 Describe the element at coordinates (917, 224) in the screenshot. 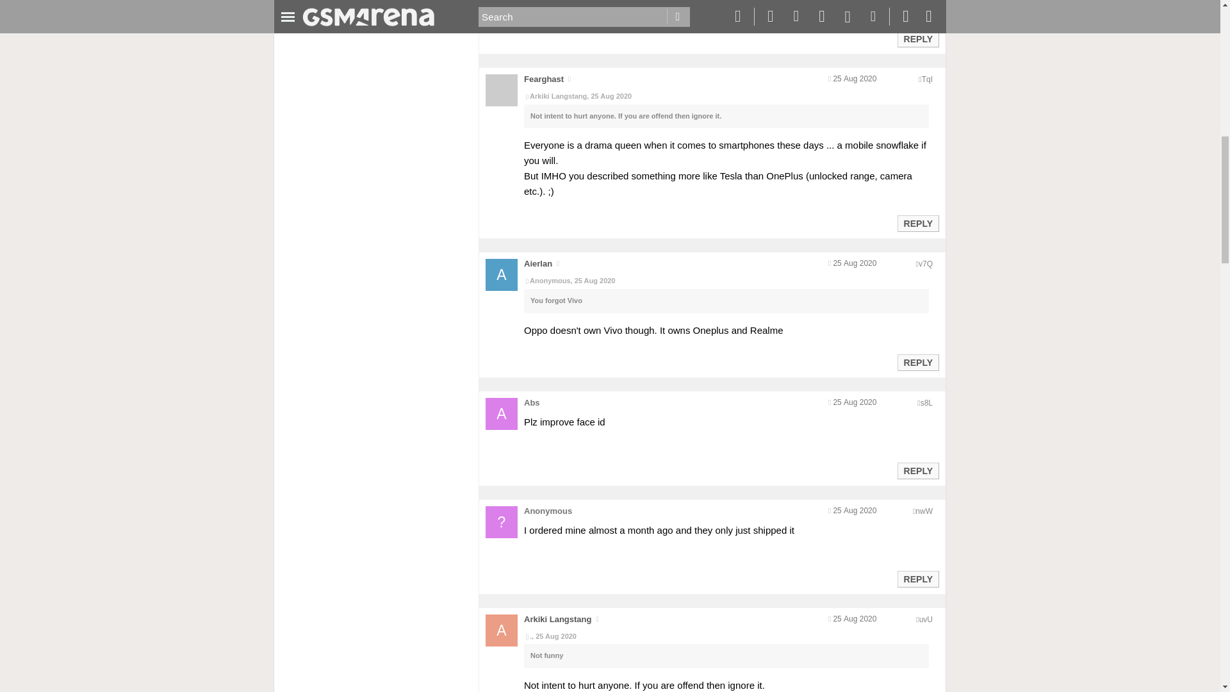

I see `Reply to this post` at that location.